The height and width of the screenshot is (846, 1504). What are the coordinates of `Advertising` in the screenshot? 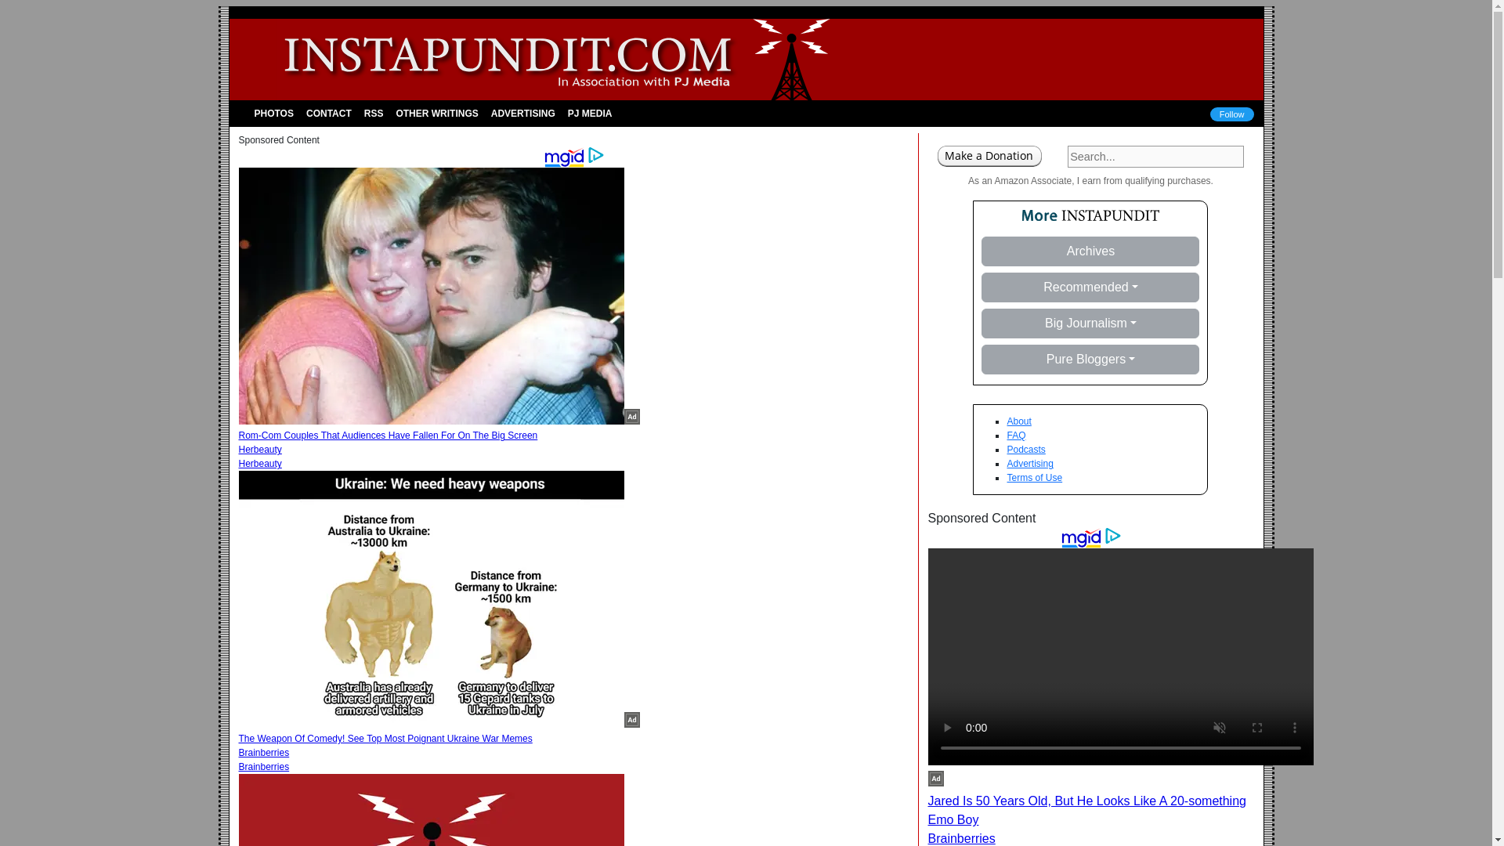 It's located at (522, 114).